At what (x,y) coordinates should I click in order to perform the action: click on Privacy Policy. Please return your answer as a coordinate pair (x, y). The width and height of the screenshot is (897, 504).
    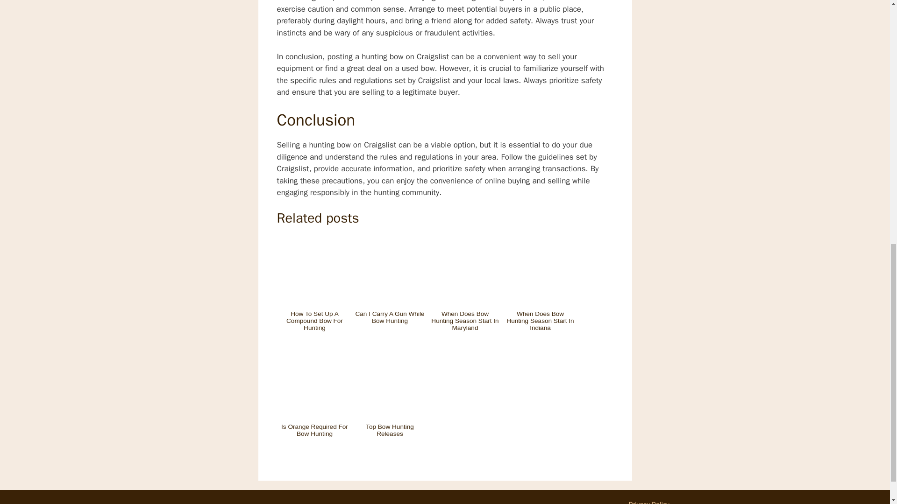
    Looking at the image, I should click on (648, 502).